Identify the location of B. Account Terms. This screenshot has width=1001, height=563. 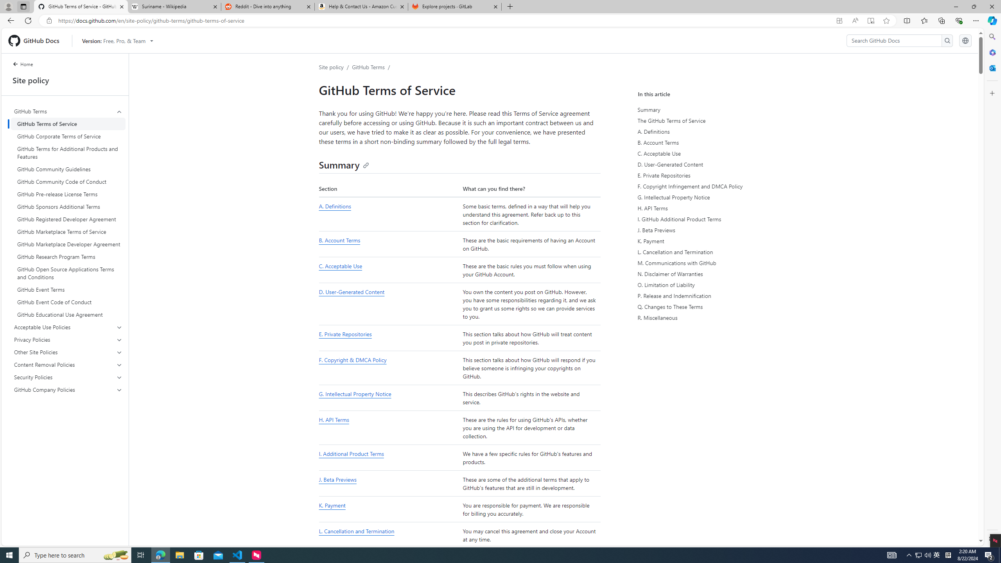
(710, 142).